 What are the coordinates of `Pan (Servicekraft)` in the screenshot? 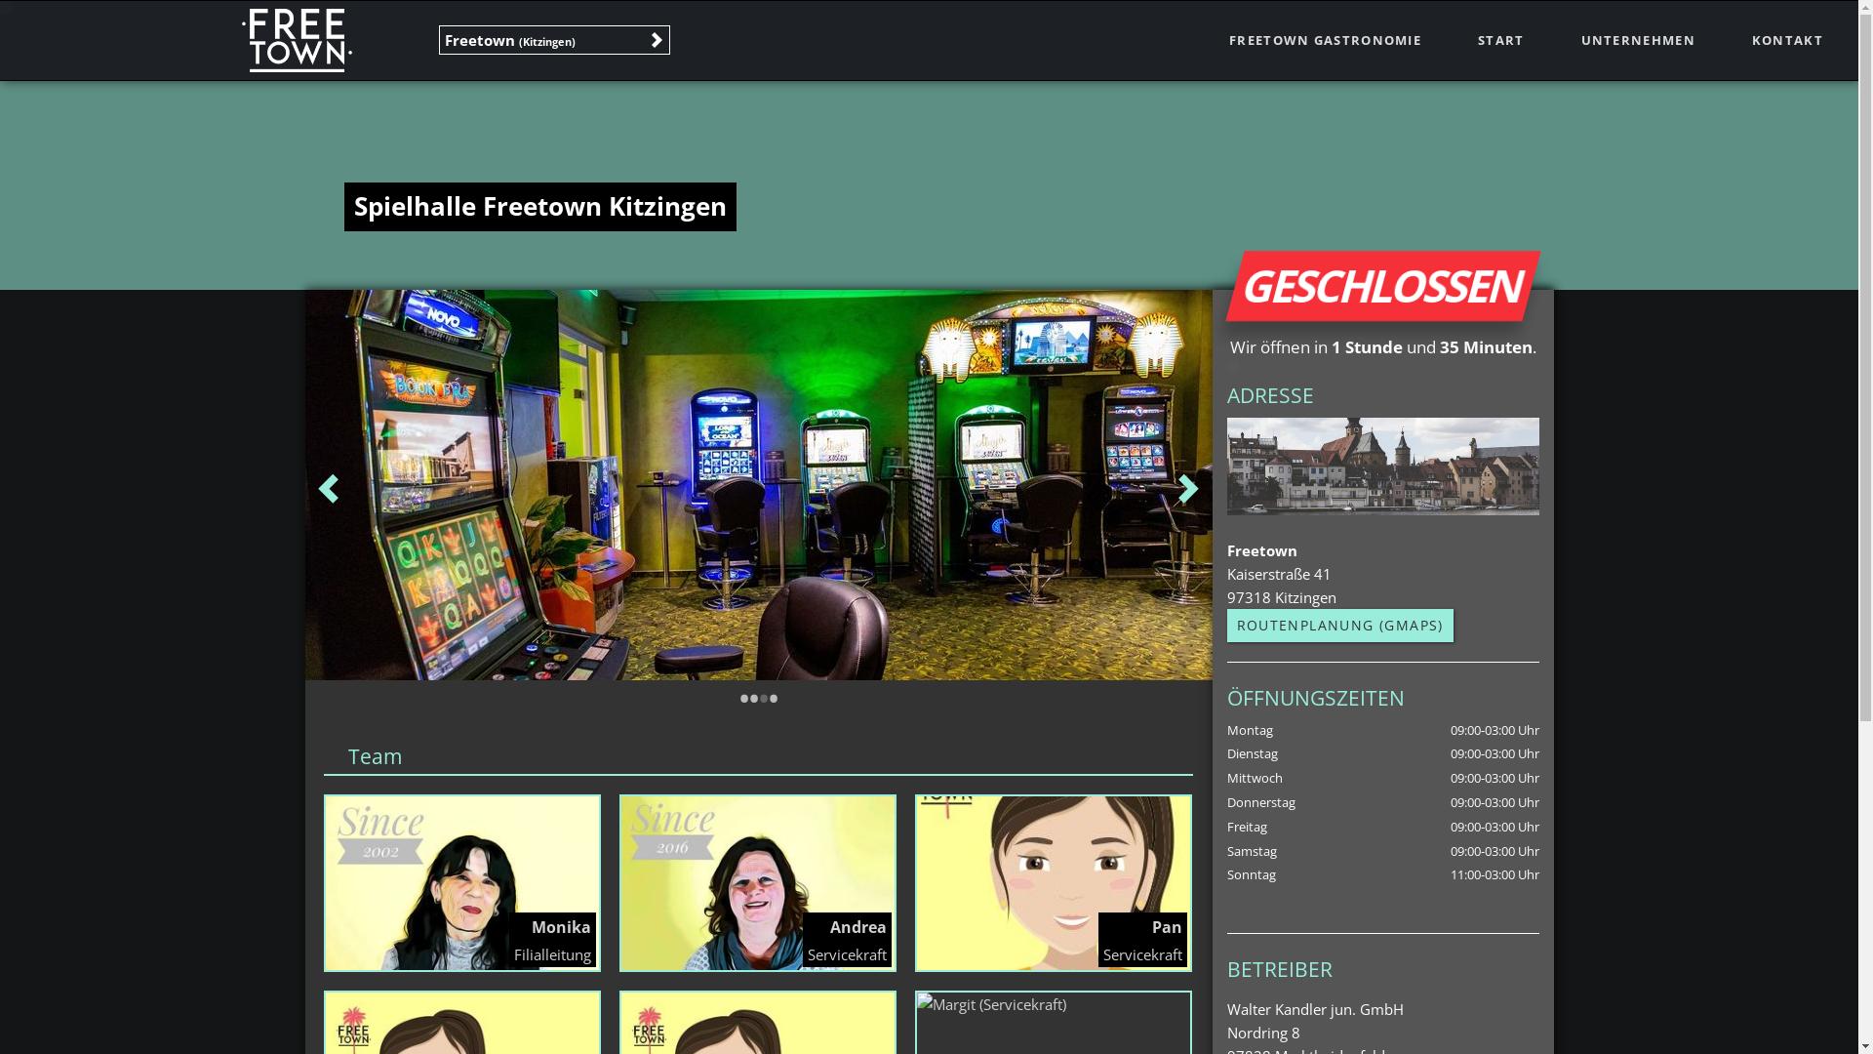 It's located at (1054, 883).